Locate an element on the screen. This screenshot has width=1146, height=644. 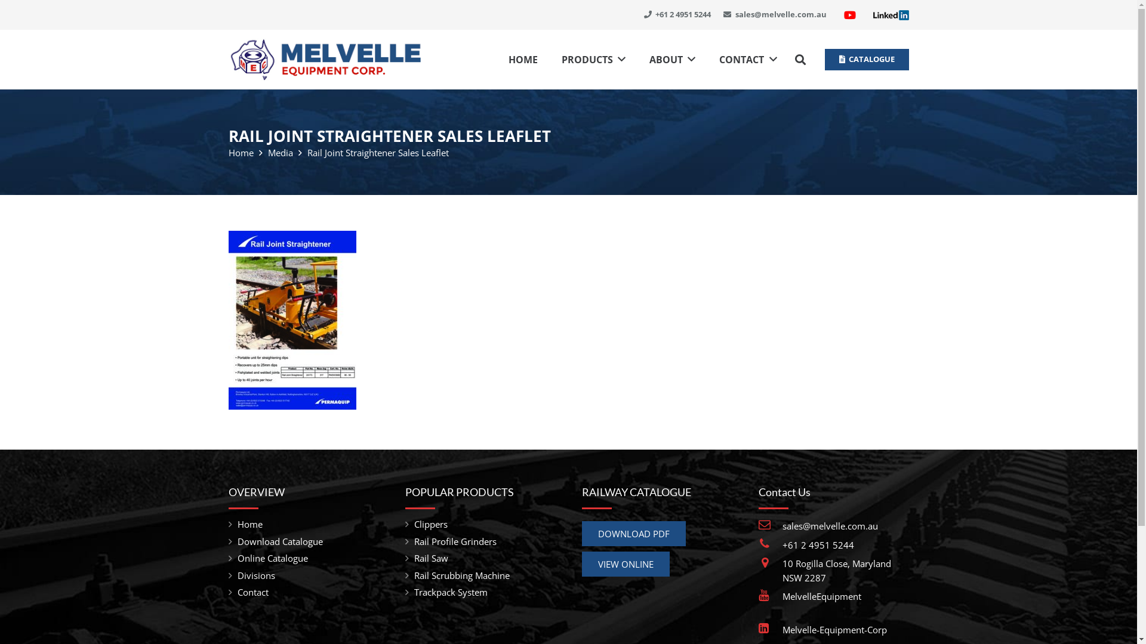
ABOUT is located at coordinates (672, 60).